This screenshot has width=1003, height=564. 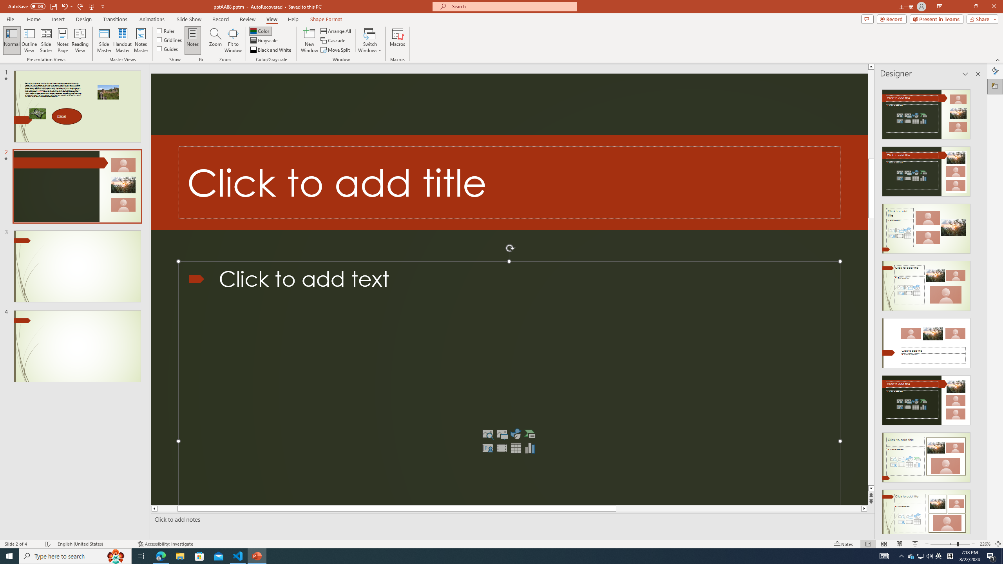 What do you see at coordinates (509, 383) in the screenshot?
I see `Content Placeholder` at bounding box center [509, 383].